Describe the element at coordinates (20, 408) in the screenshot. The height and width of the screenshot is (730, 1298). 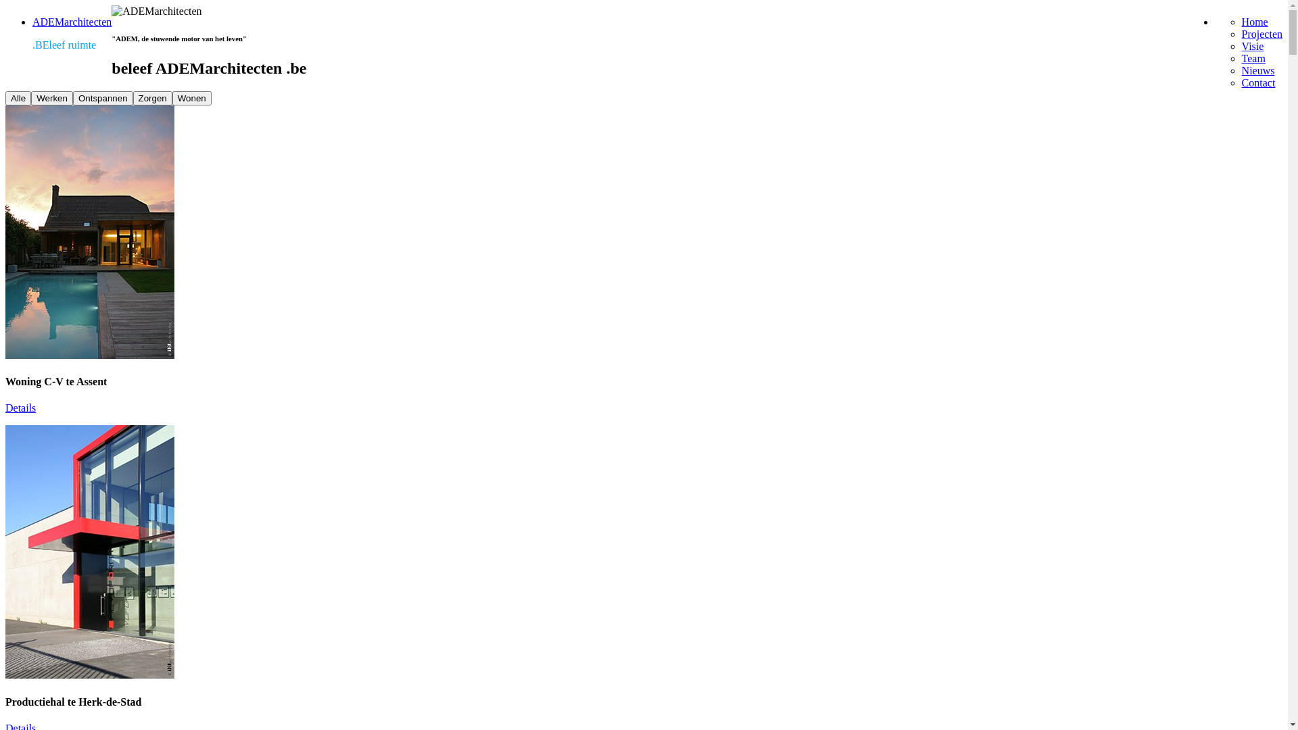
I see `Details` at that location.